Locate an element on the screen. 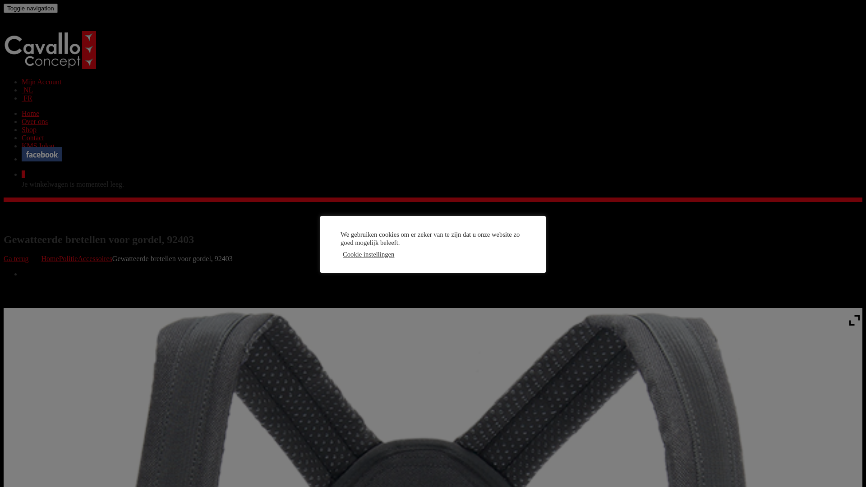 The image size is (866, 487). Shop is located at coordinates (29, 130).